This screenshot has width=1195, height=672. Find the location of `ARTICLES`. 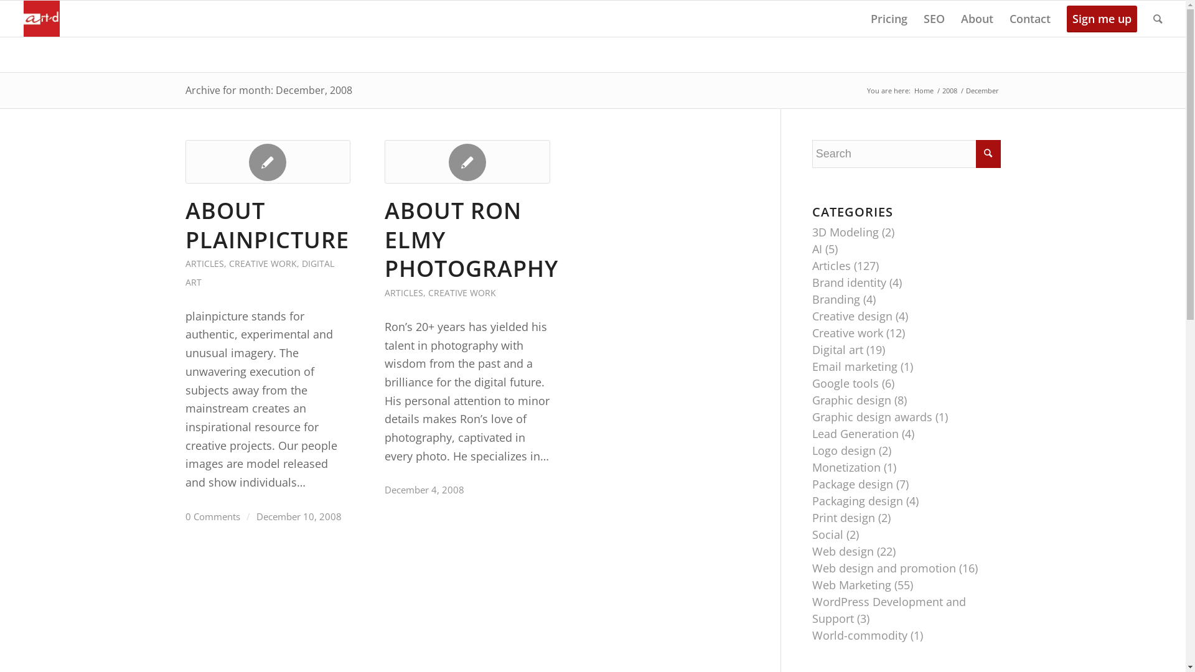

ARTICLES is located at coordinates (205, 264).